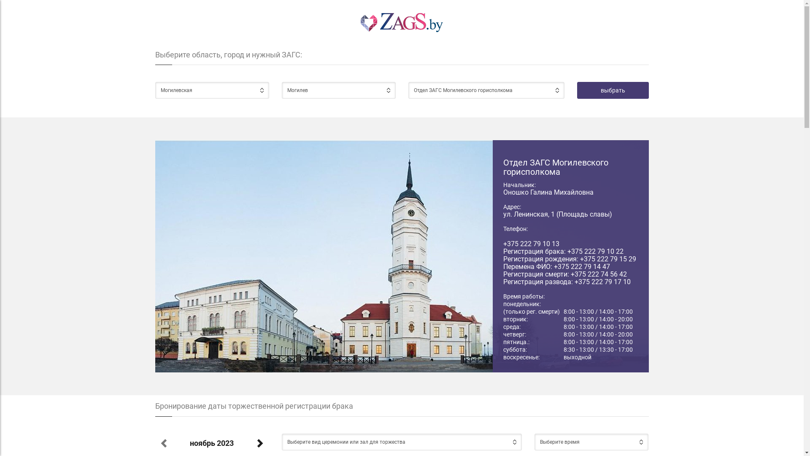  Describe the element at coordinates (259, 443) in the screenshot. I see `Next Month` at that location.